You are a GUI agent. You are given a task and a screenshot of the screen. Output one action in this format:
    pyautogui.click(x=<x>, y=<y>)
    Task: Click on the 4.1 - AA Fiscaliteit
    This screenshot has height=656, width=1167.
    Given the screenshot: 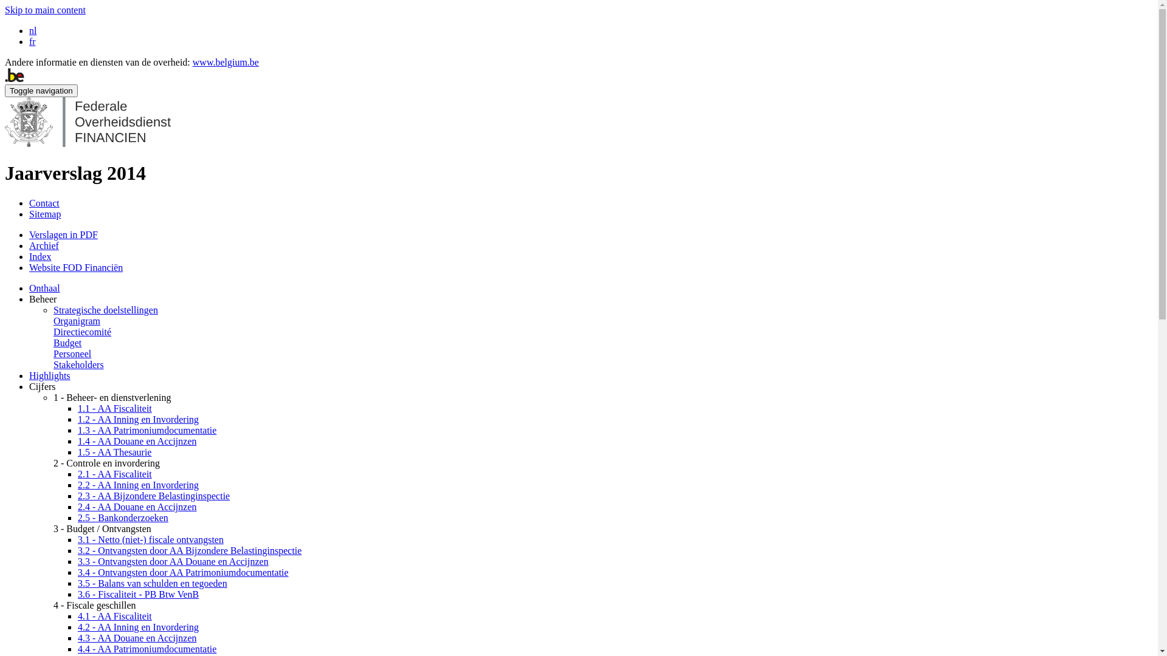 What is the action you would take?
    pyautogui.click(x=115, y=616)
    